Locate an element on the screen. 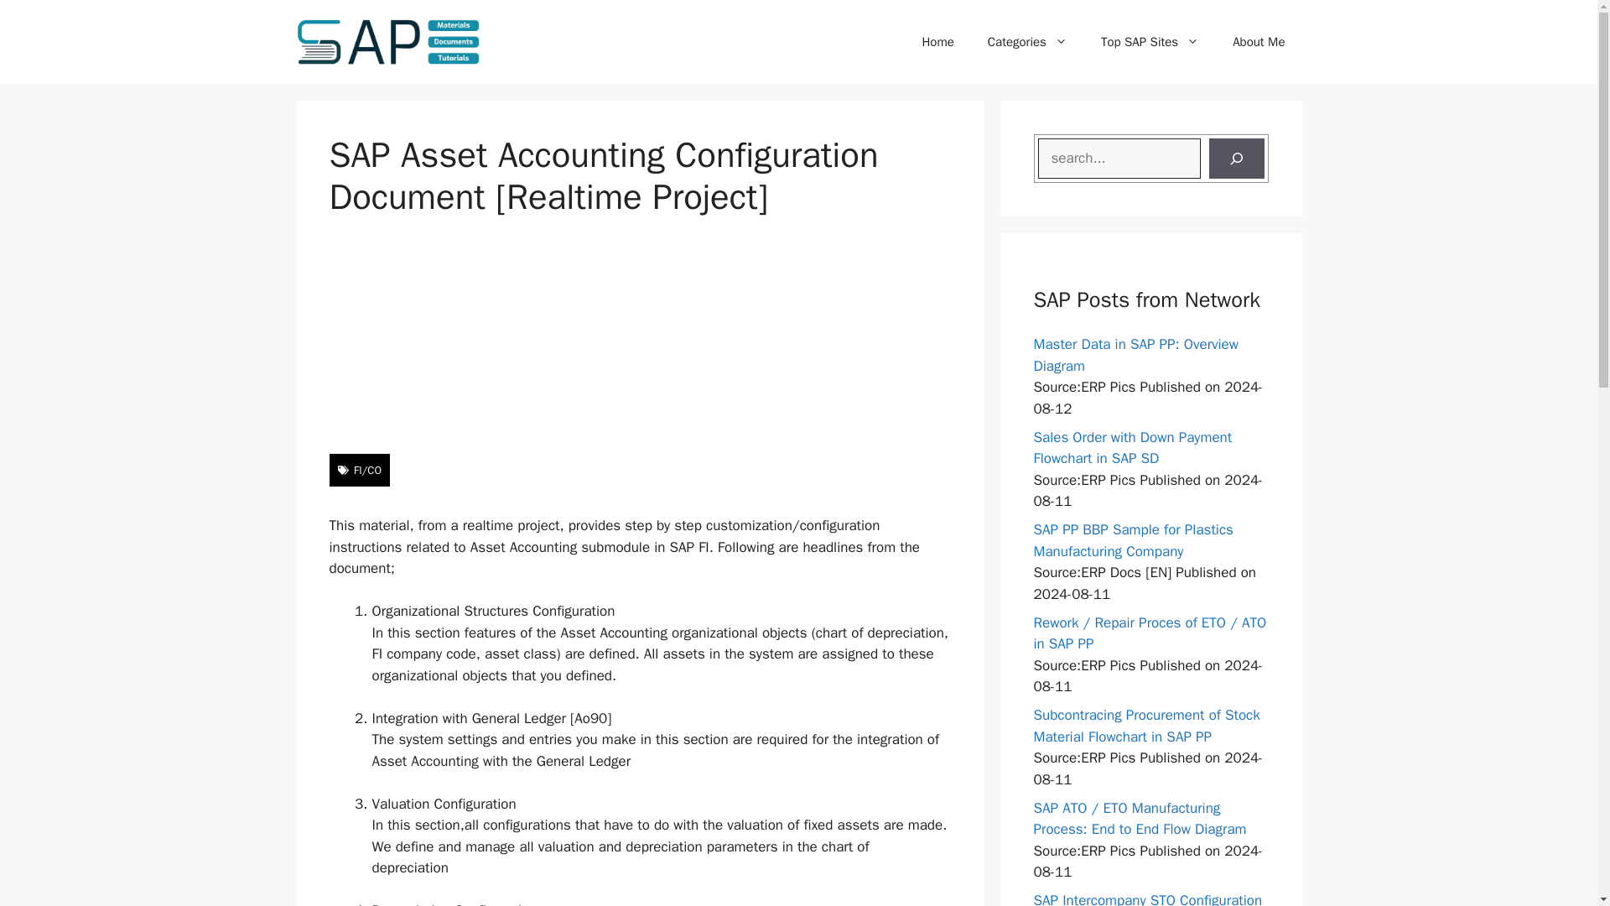  Sales Order with Down Payment Flowchart in SAP SD is located at coordinates (1132, 448).